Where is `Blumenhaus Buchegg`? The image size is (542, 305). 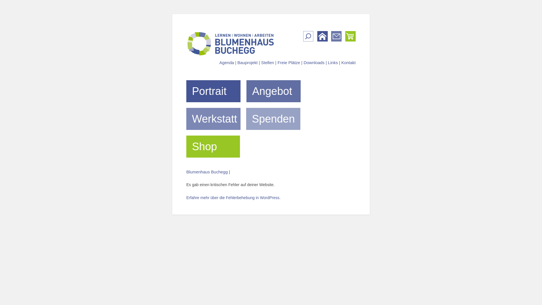
Blumenhaus Buchegg is located at coordinates (207, 172).